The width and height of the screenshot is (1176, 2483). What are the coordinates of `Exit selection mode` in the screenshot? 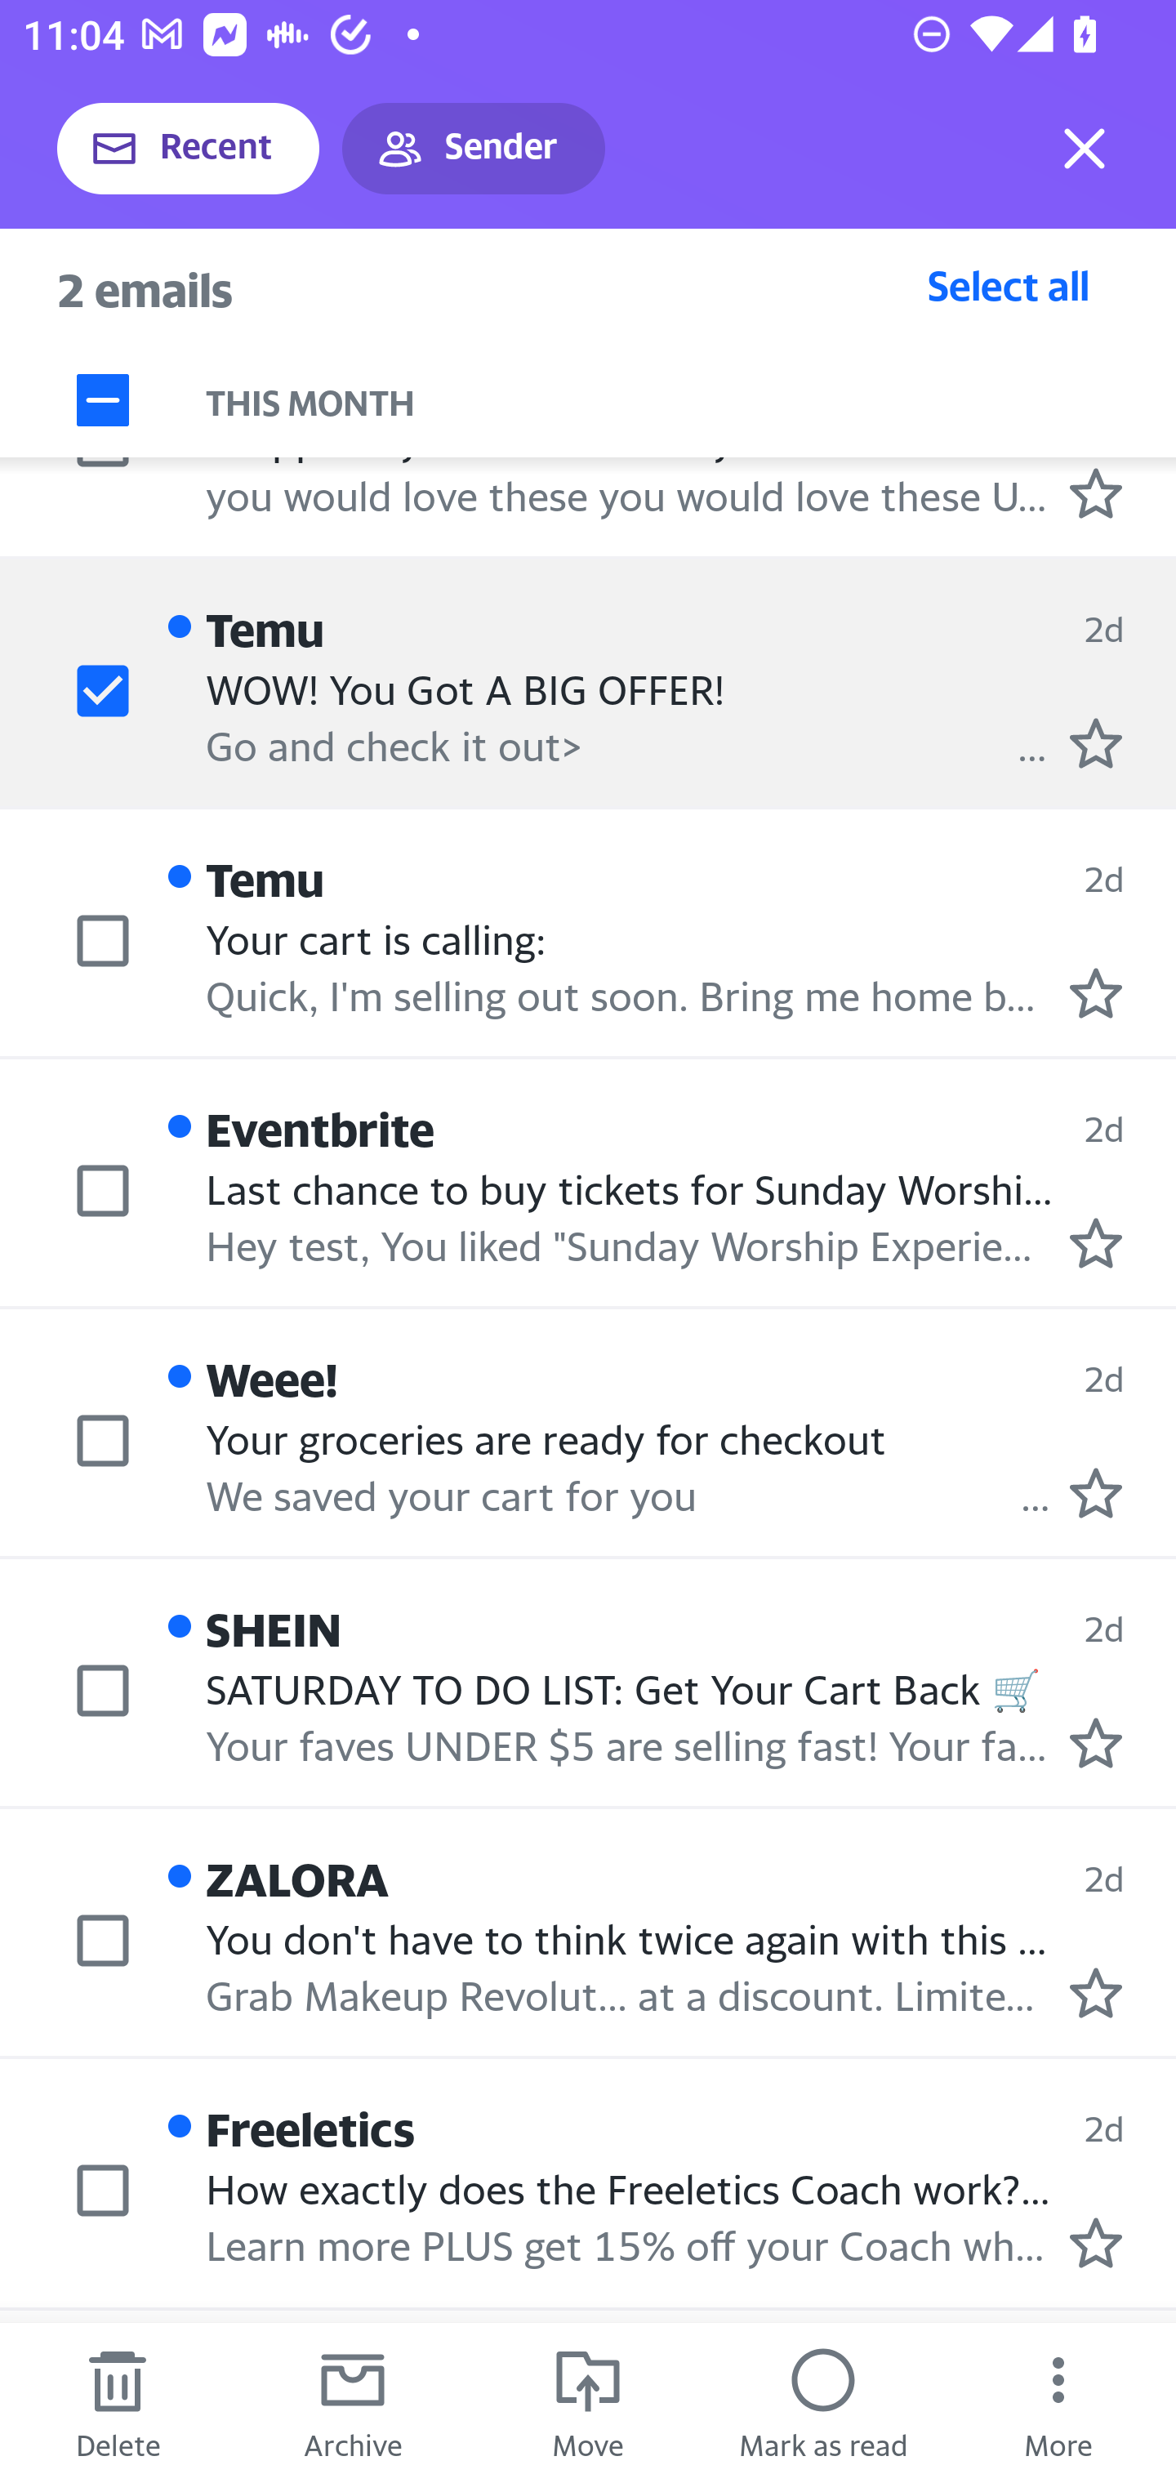 It's located at (1085, 149).